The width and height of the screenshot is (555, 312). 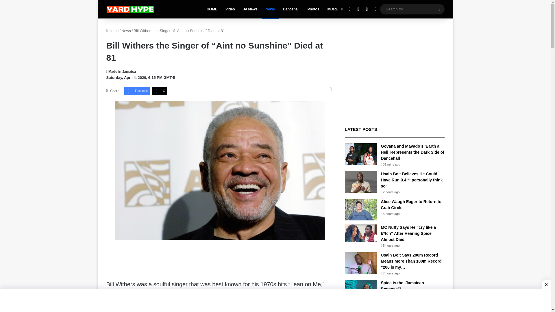 What do you see at coordinates (137, 91) in the screenshot?
I see `Facebook` at bounding box center [137, 91].